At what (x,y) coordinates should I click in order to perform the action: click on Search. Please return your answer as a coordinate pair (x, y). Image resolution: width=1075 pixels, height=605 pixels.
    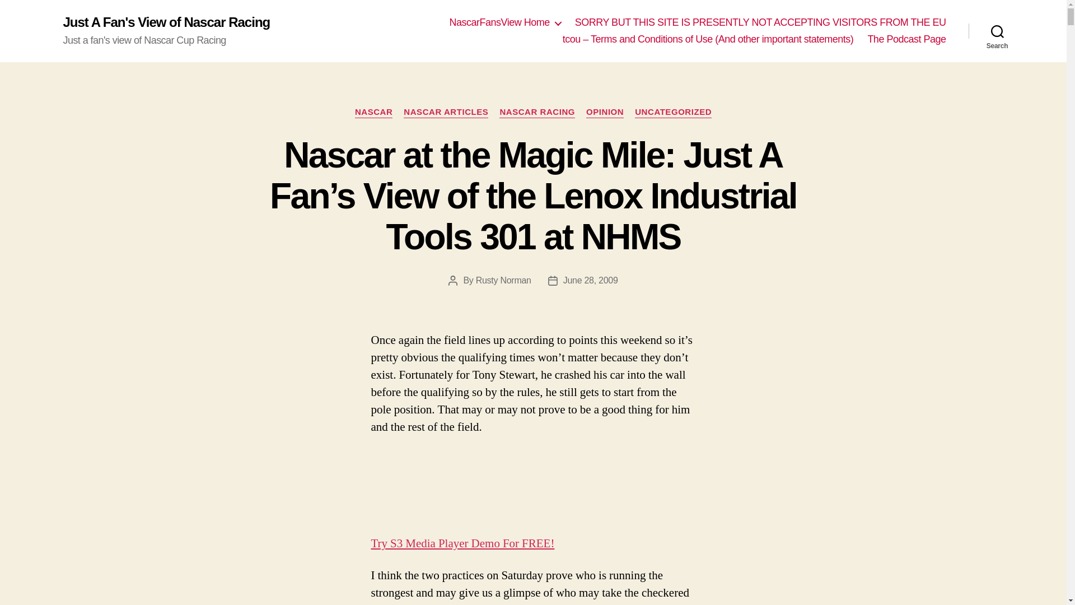
    Looking at the image, I should click on (997, 31).